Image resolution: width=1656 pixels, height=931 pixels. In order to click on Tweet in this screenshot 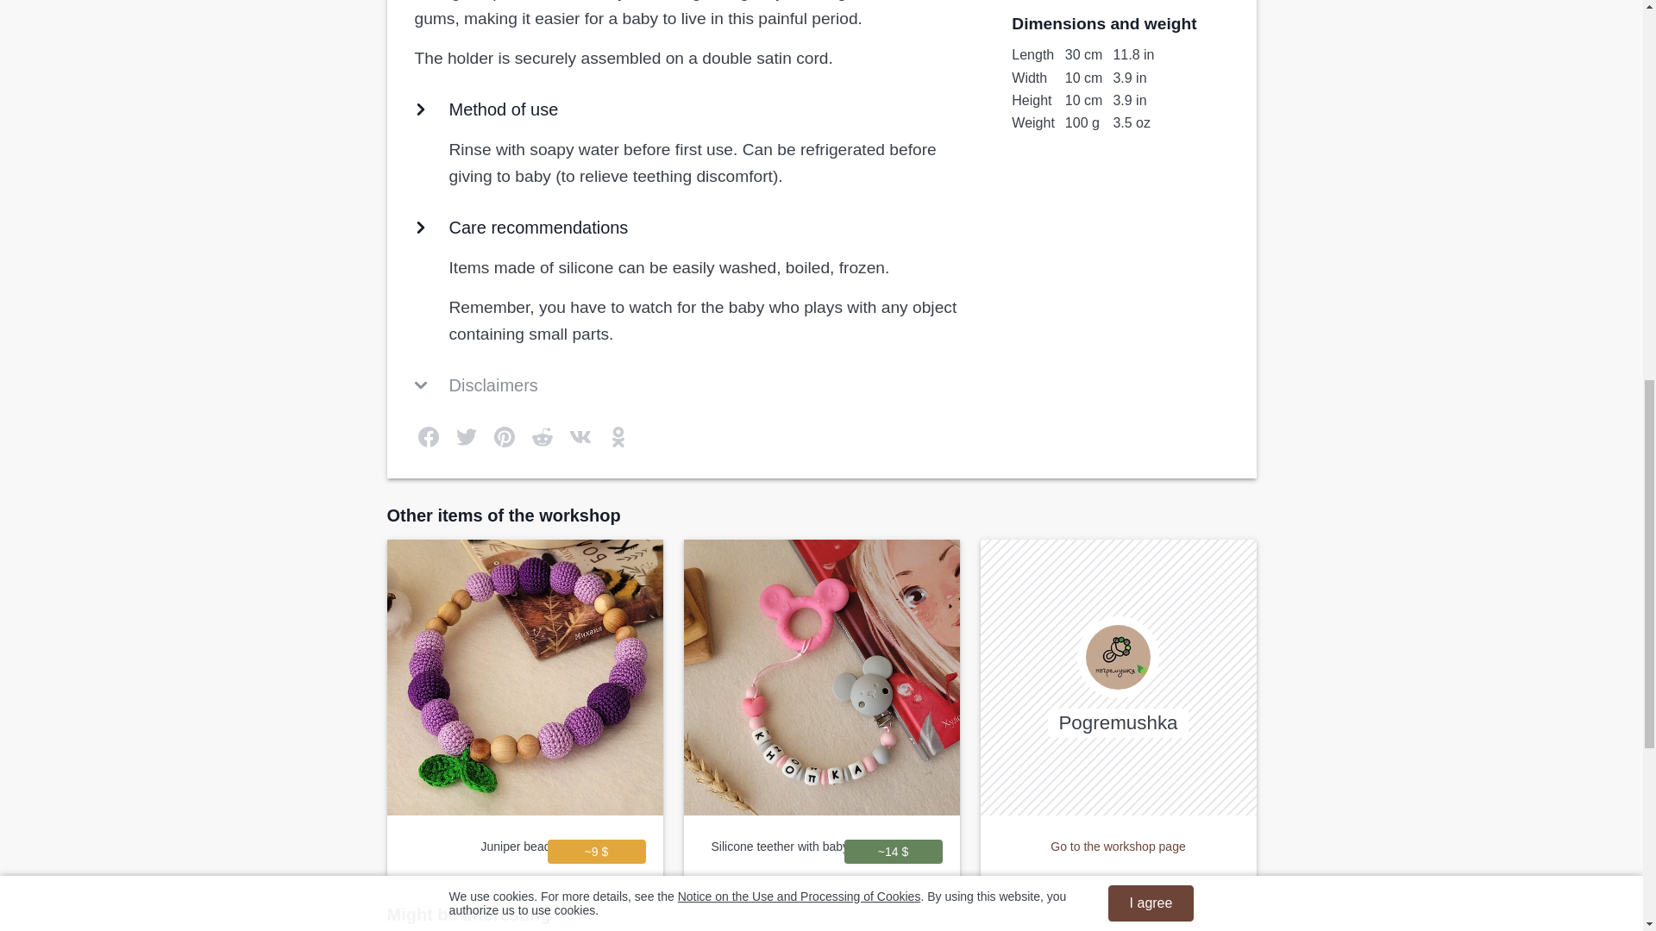, I will do `click(466, 436)`.